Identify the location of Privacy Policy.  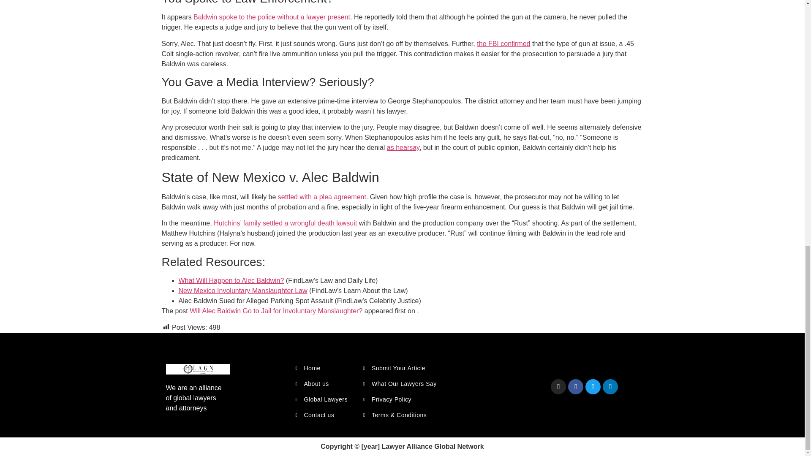
(405, 399).